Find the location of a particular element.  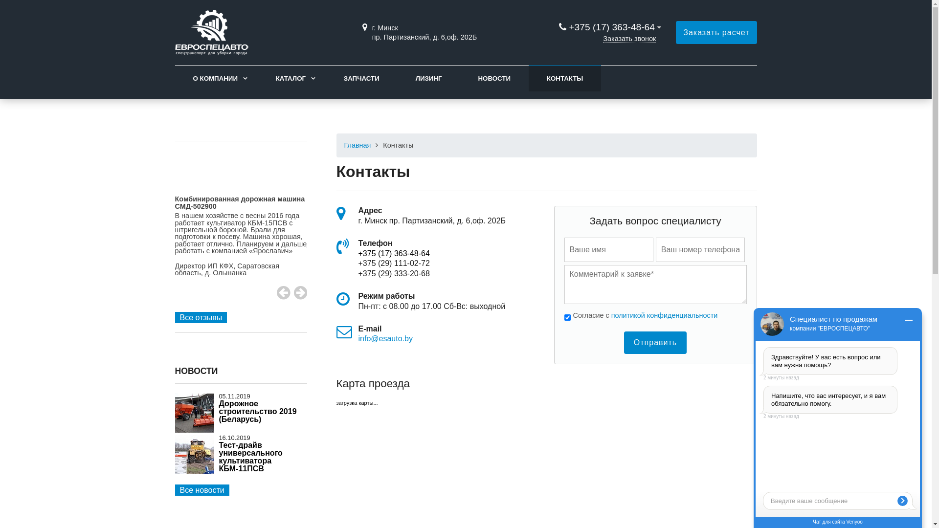

info@esauto.by is located at coordinates (385, 338).